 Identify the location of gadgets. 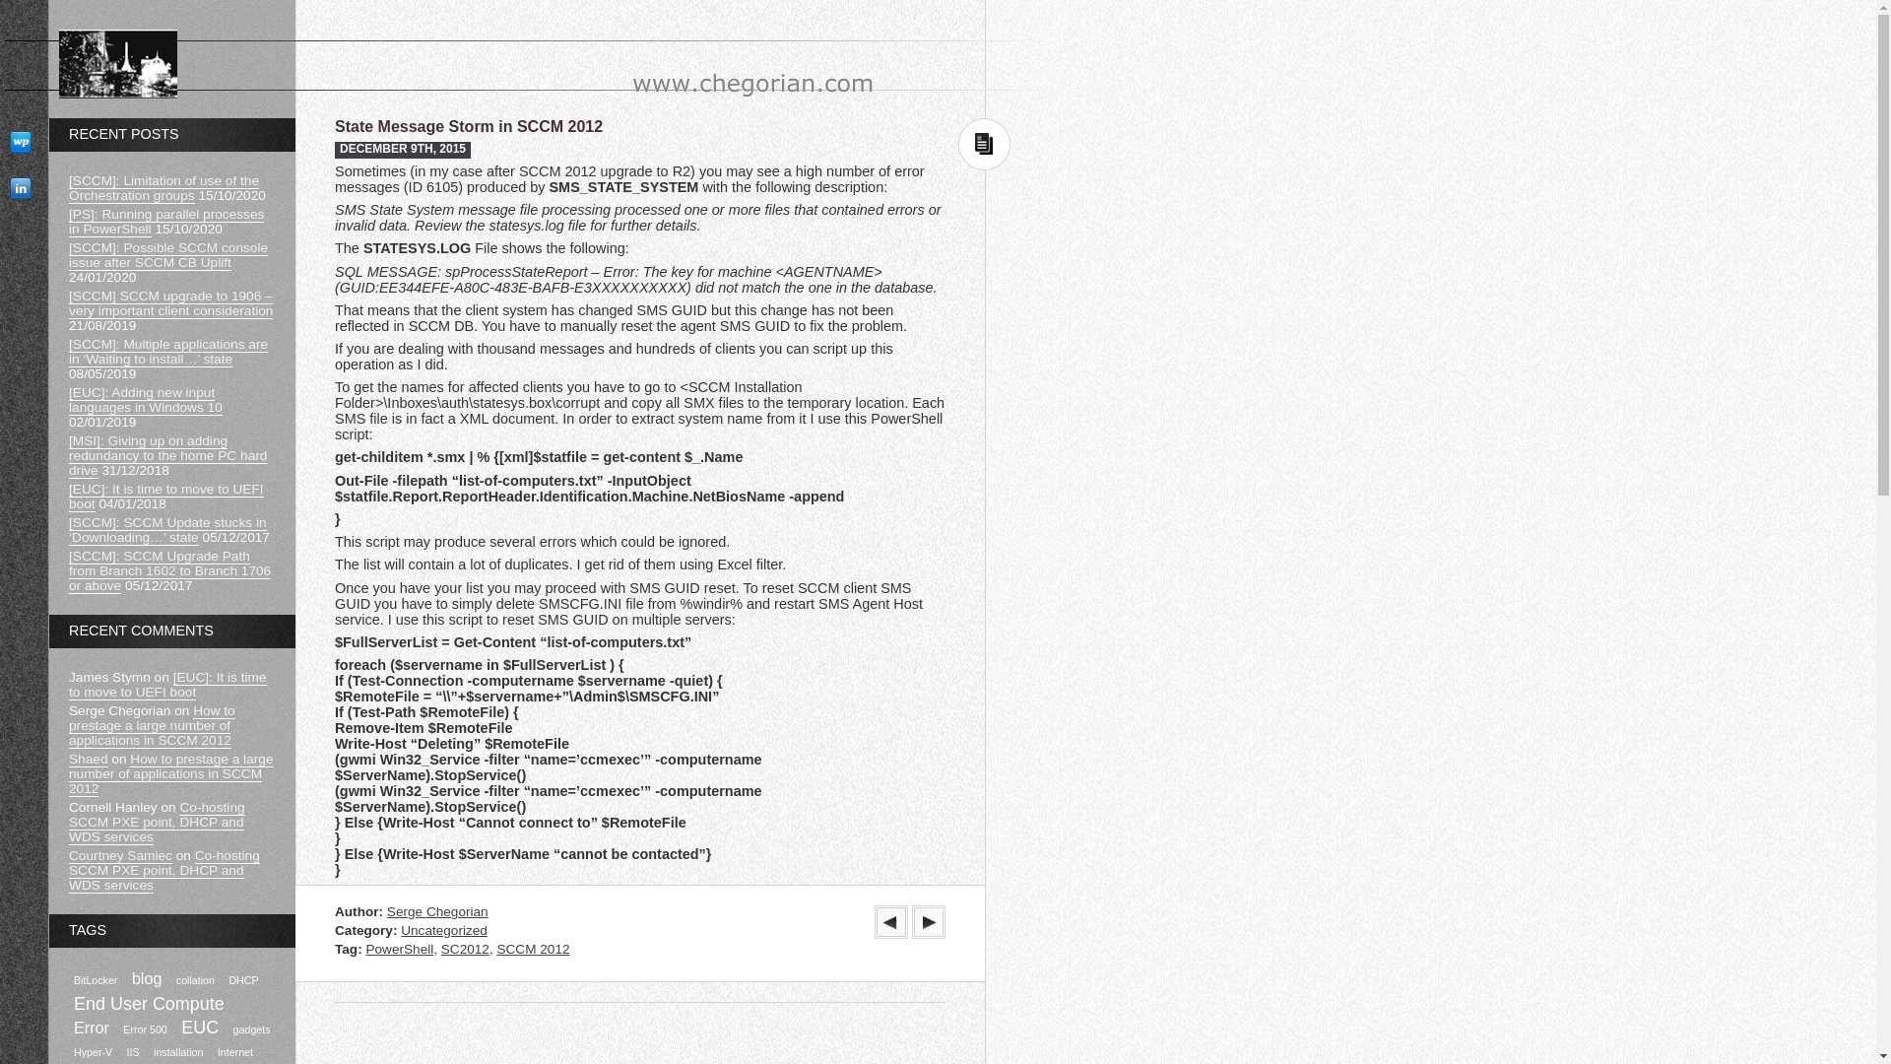
(252, 1031).